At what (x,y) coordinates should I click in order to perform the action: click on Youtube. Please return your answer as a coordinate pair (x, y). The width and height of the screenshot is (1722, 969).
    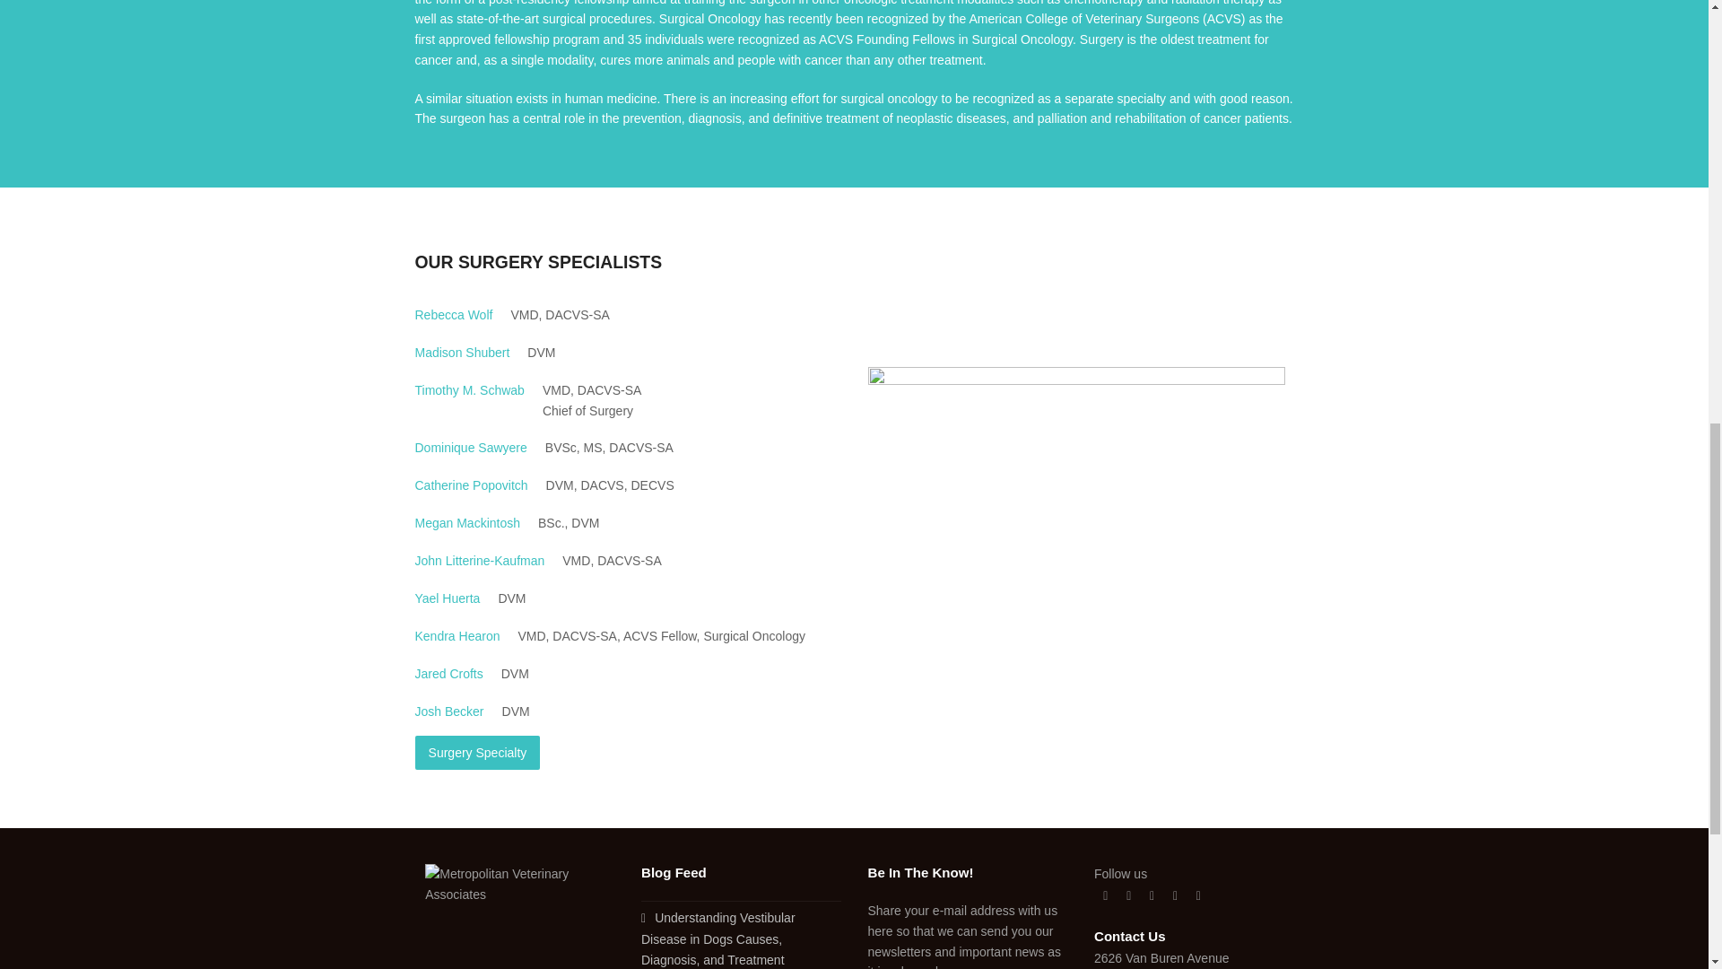
    Looking at the image, I should click on (1175, 895).